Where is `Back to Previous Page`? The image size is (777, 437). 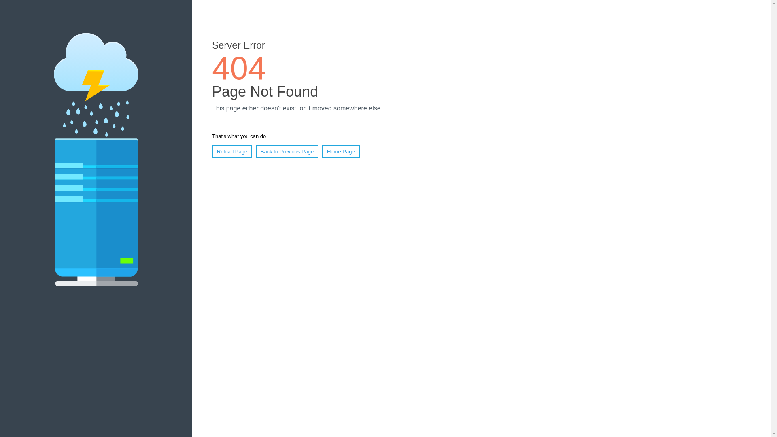 Back to Previous Page is located at coordinates (287, 152).